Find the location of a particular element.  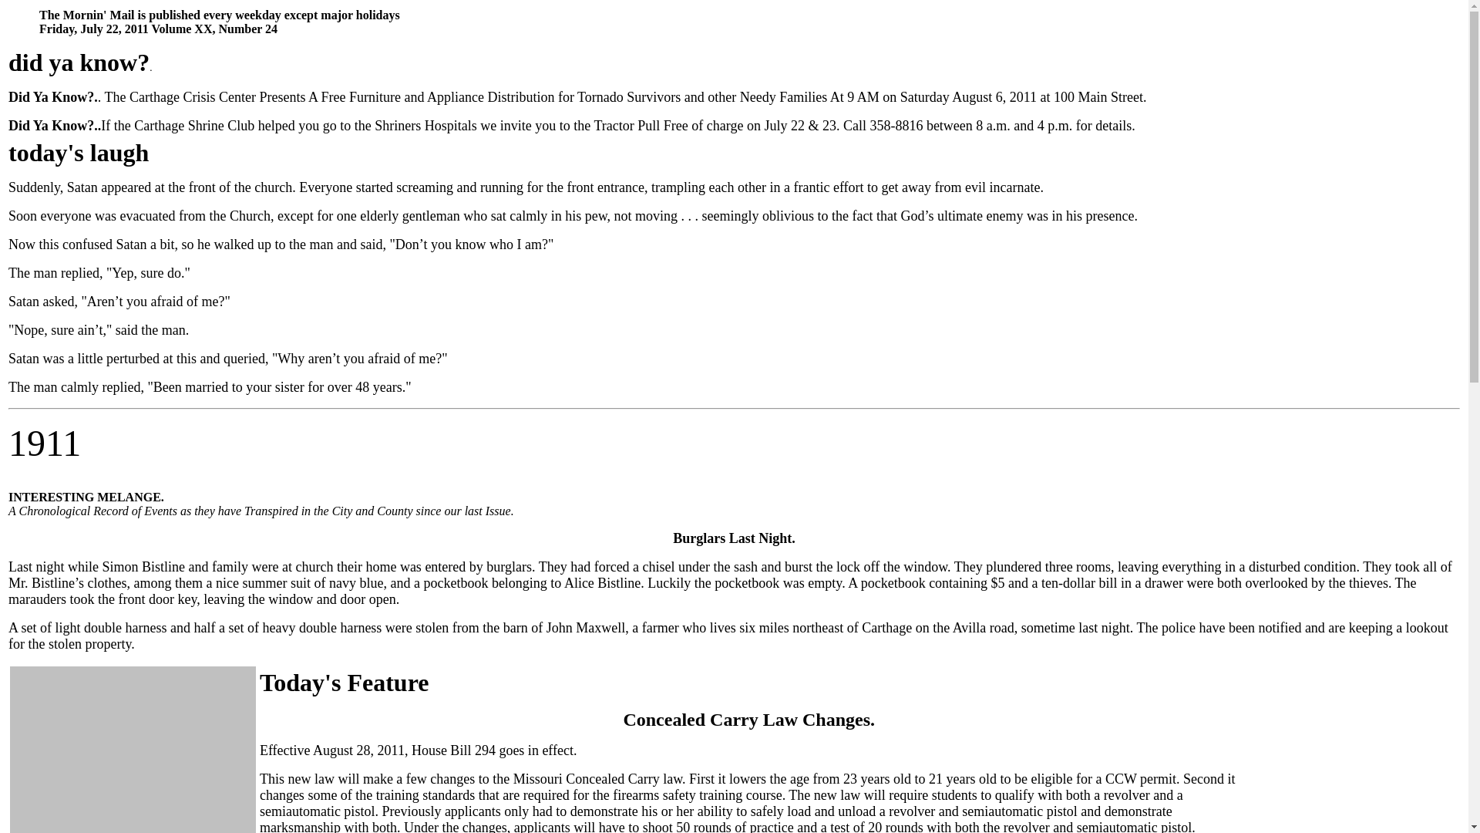

today's laugh is located at coordinates (79, 157).